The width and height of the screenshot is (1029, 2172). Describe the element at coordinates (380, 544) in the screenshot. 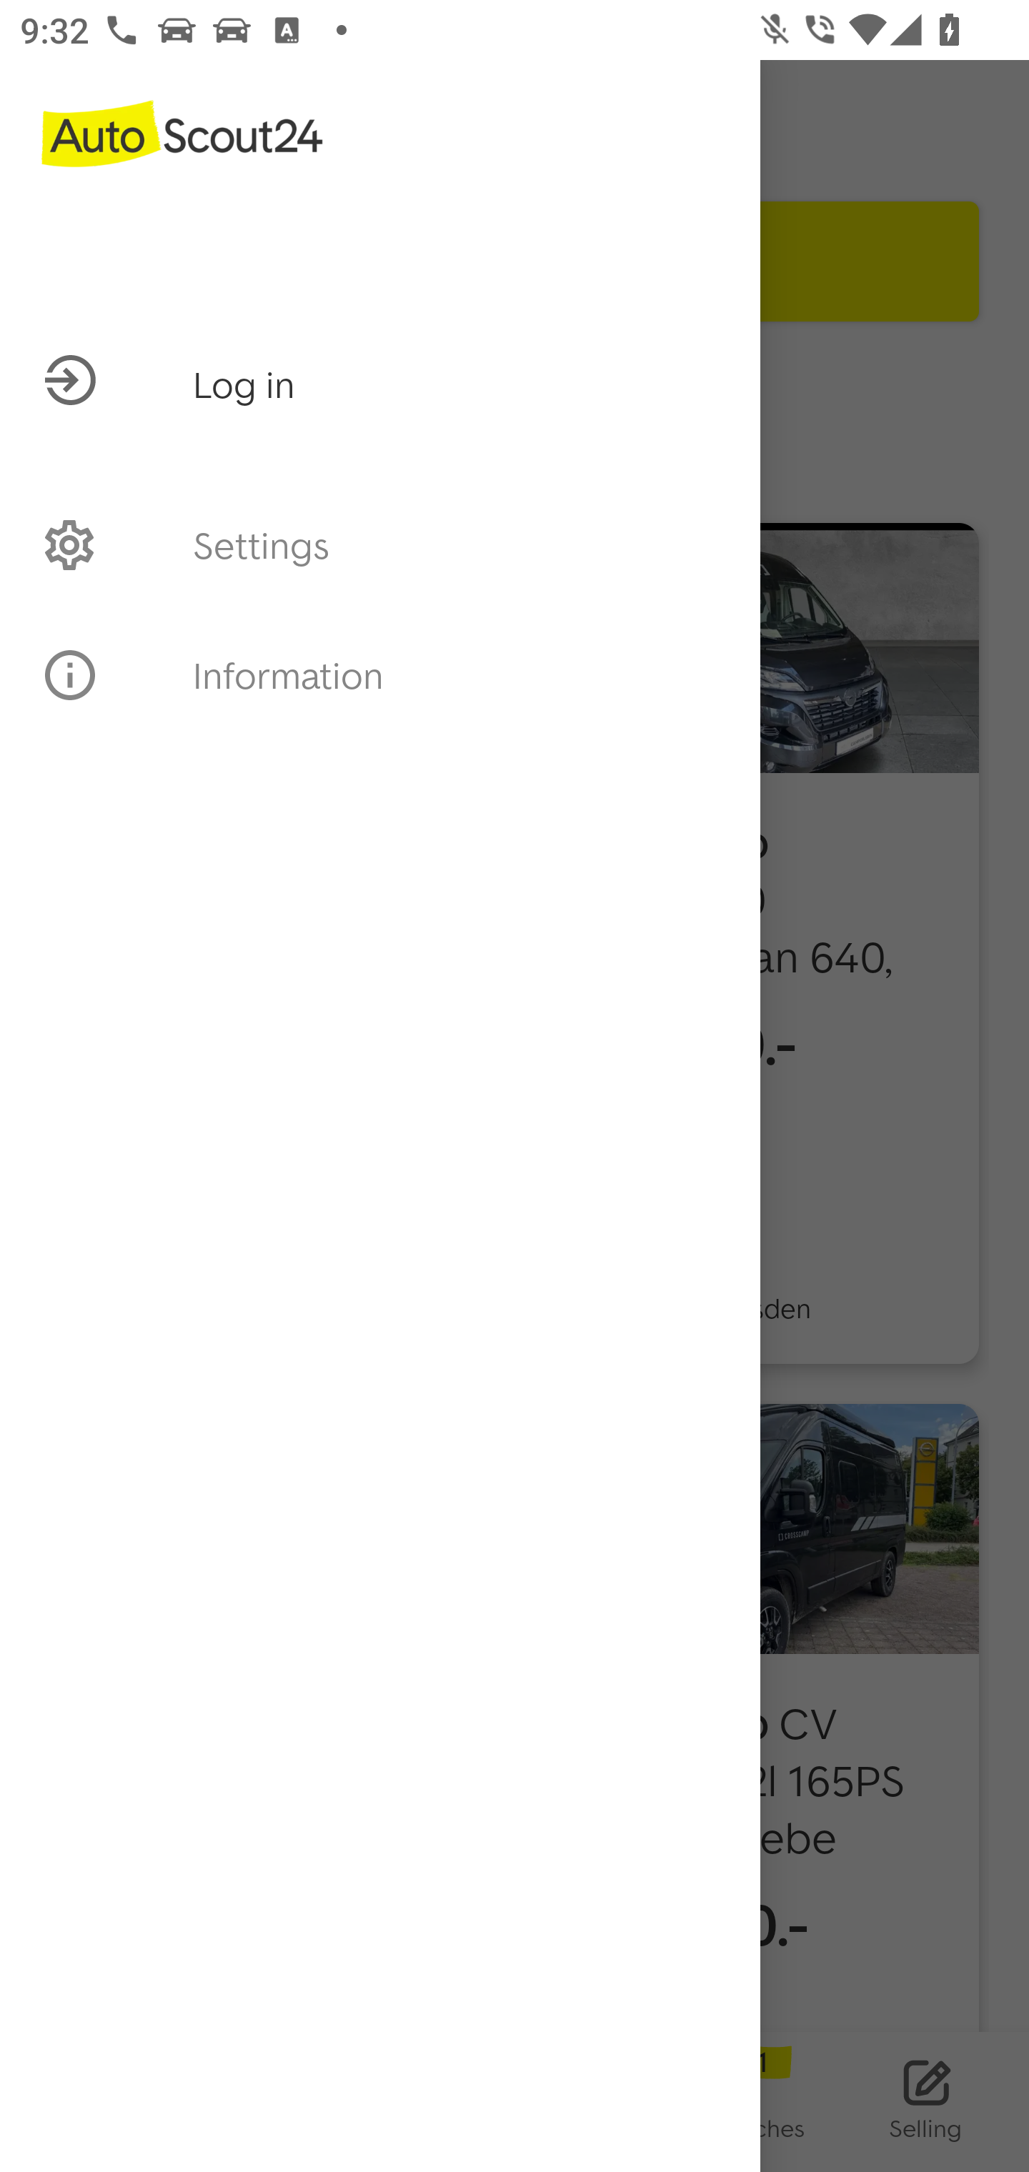

I see `PROFILE Settings` at that location.